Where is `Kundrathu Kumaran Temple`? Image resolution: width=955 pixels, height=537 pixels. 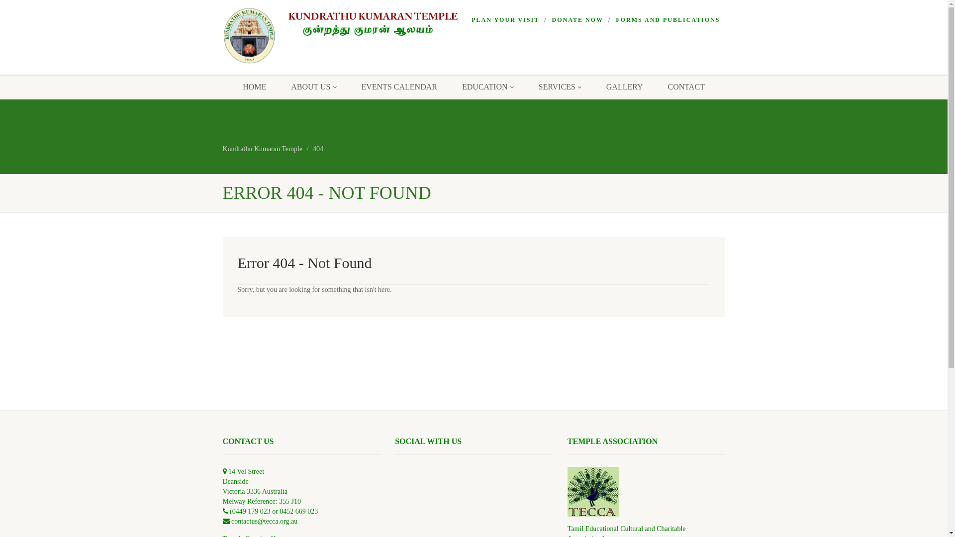 Kundrathu Kumaran Temple is located at coordinates (263, 149).